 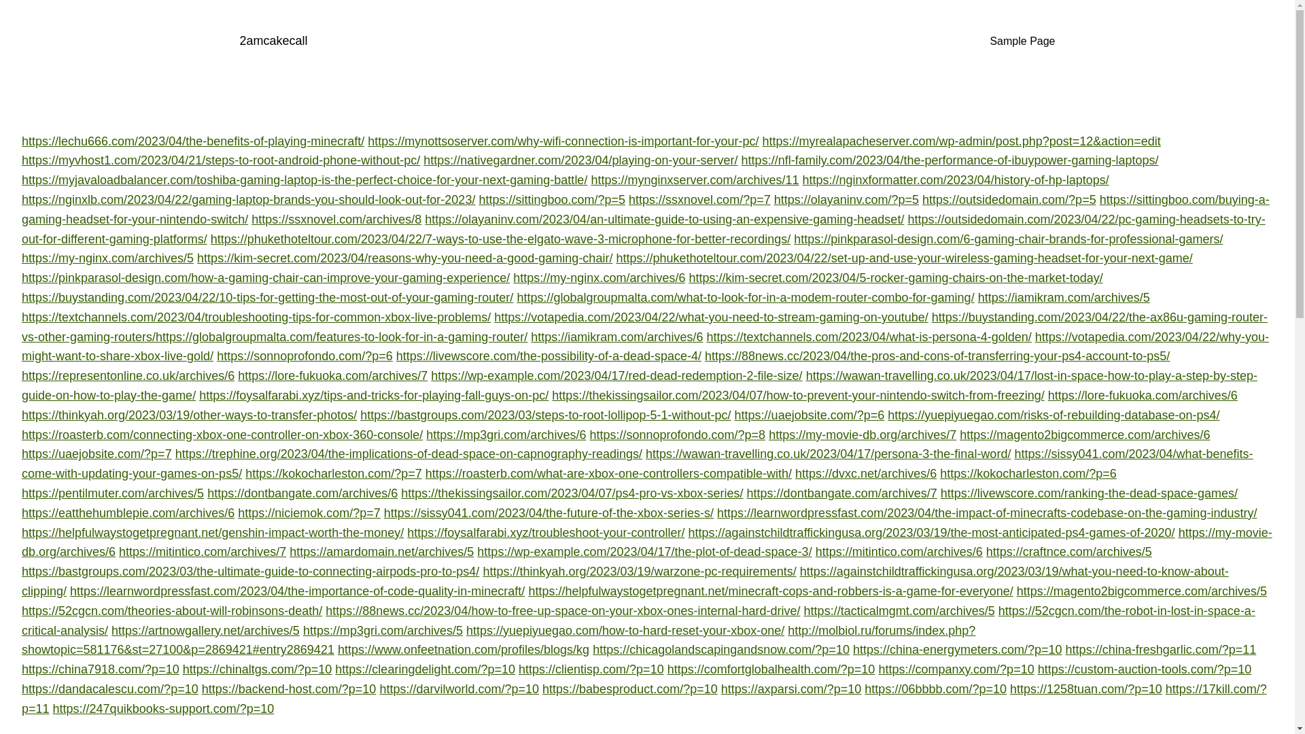 I want to click on https://custom-auction-tools.com/?p=10, so click(x=1145, y=669).